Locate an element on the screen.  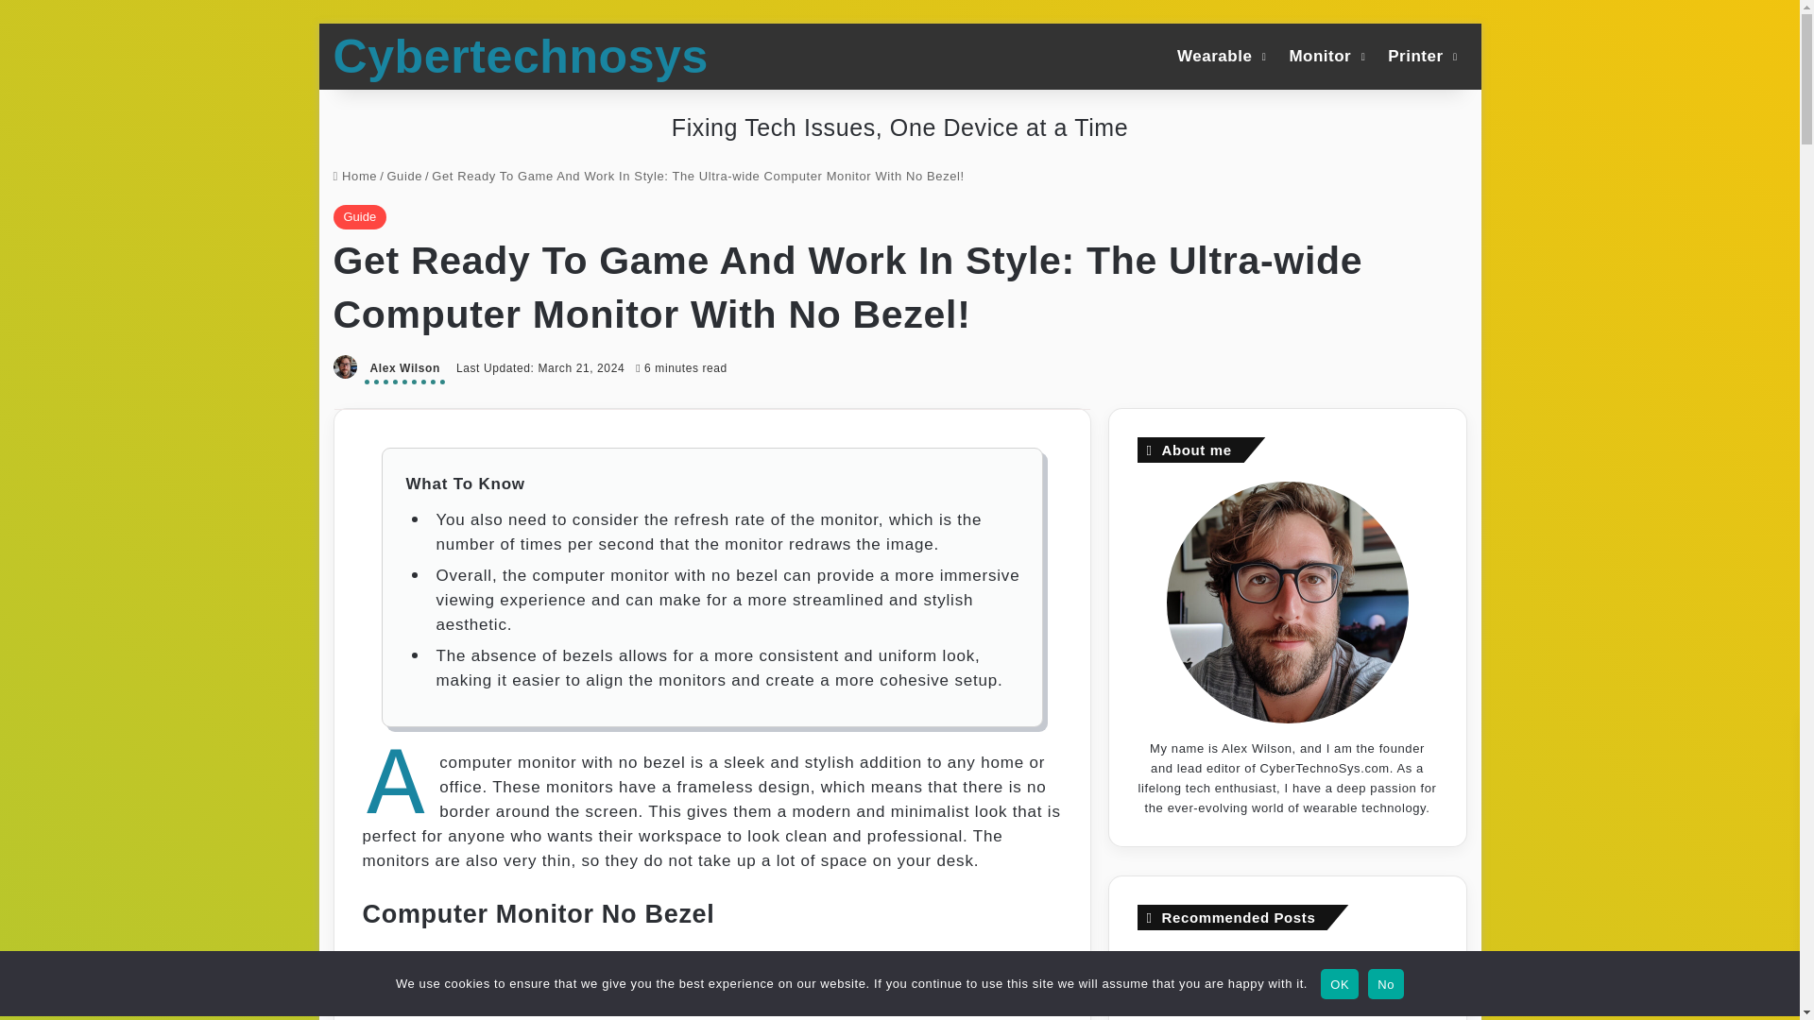
Printer is located at coordinates (1420, 55).